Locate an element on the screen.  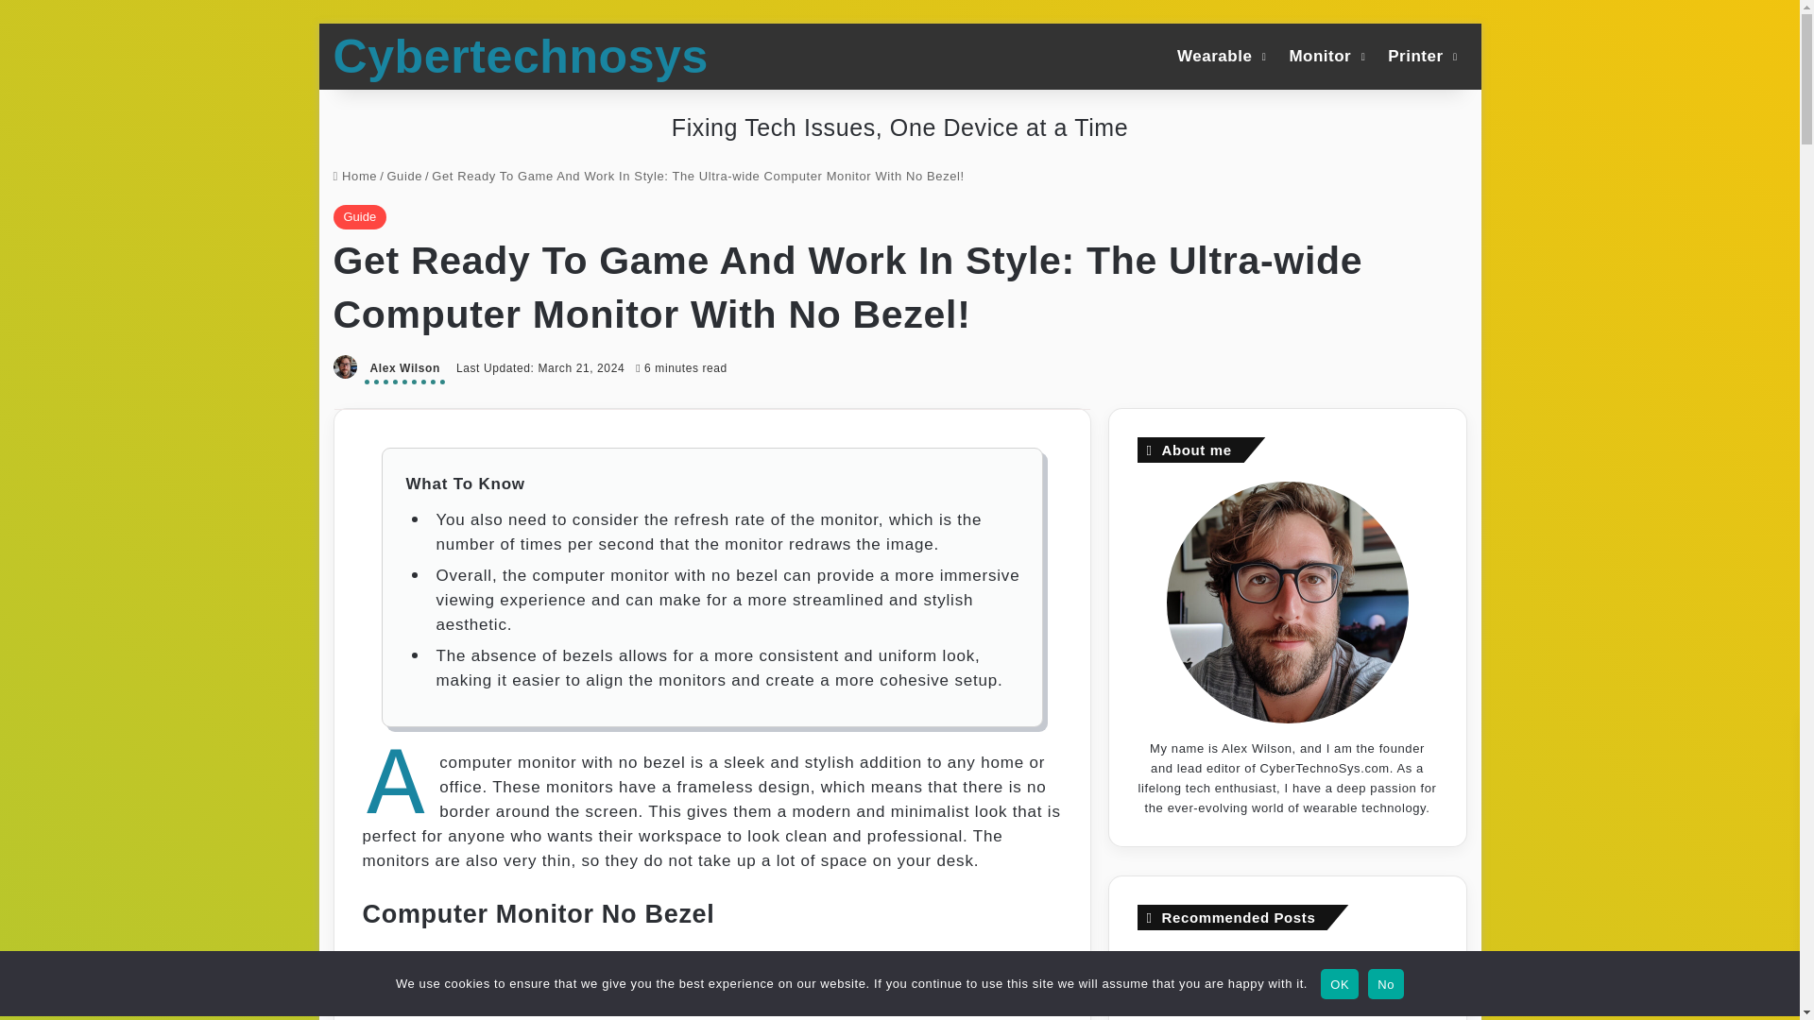
Printer is located at coordinates (1420, 55).